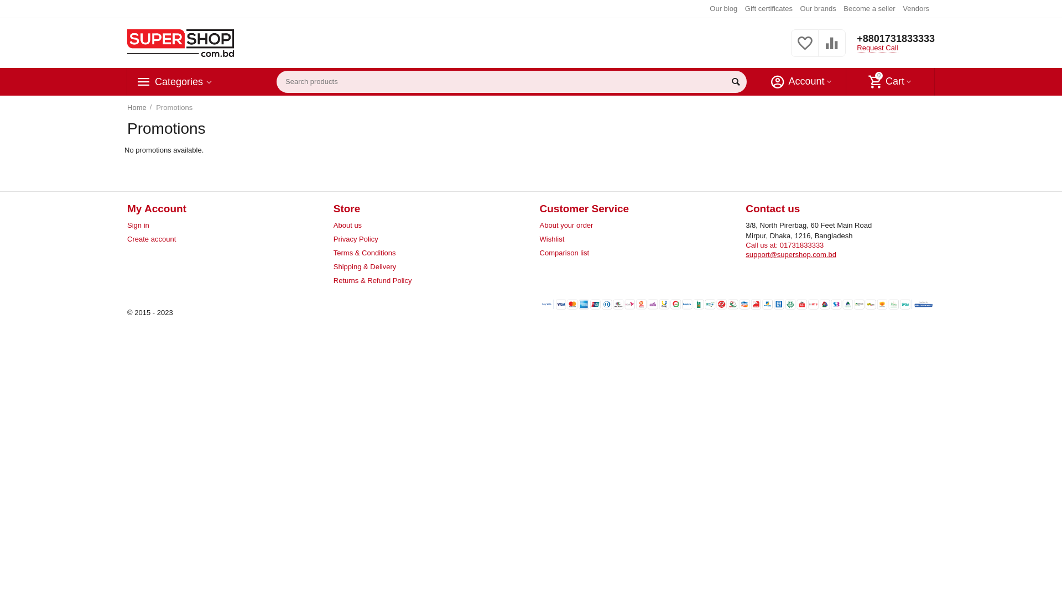  I want to click on Comparison list, so click(565, 253).